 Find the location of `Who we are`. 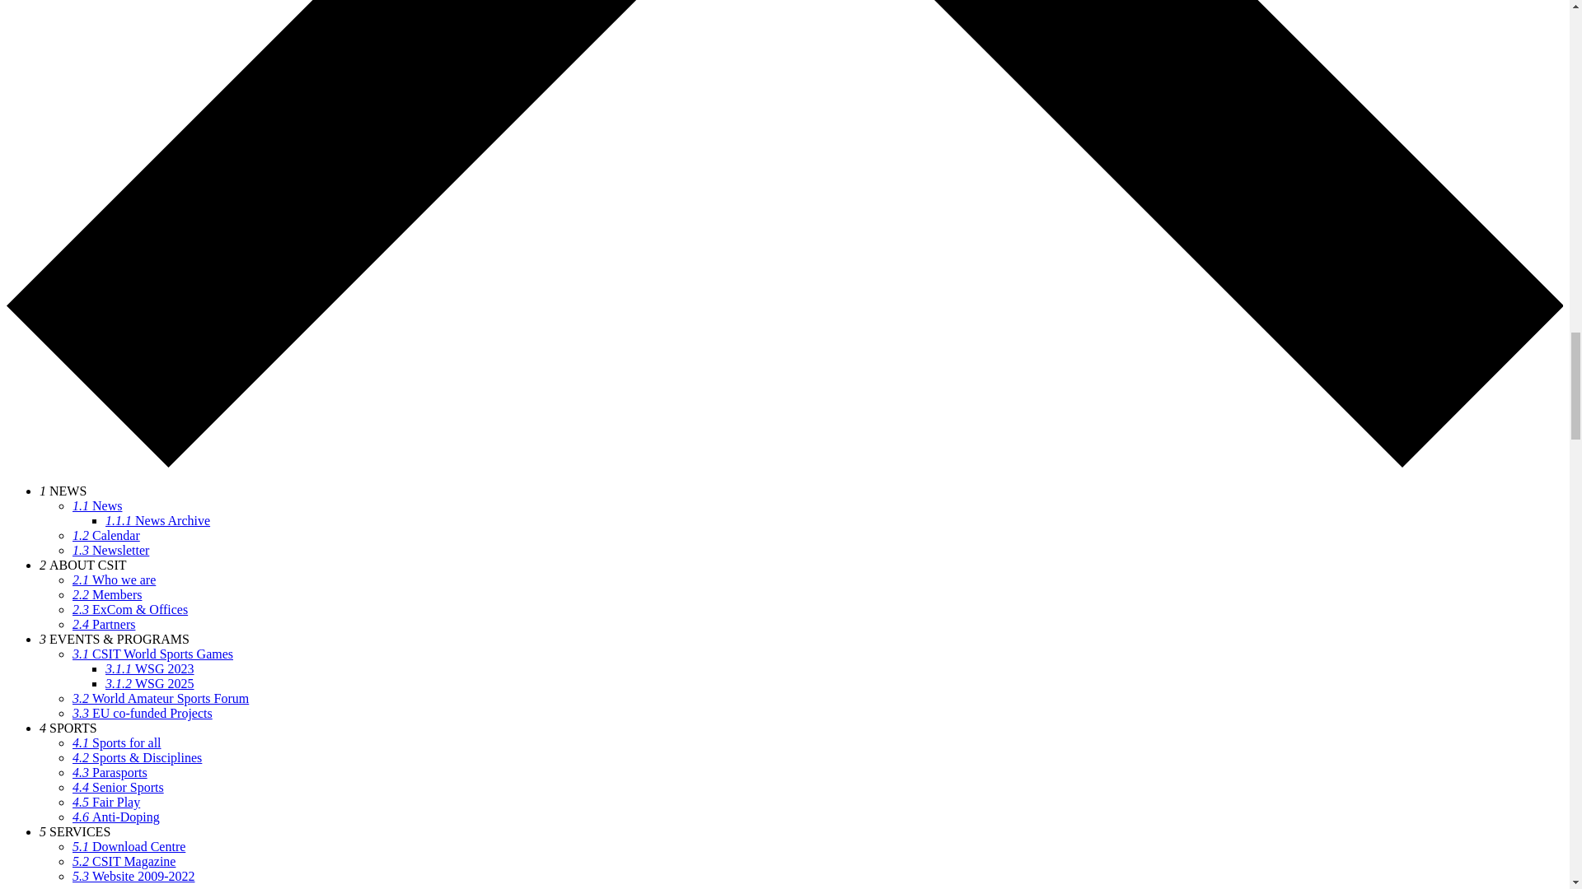

Who we are is located at coordinates (114, 579).